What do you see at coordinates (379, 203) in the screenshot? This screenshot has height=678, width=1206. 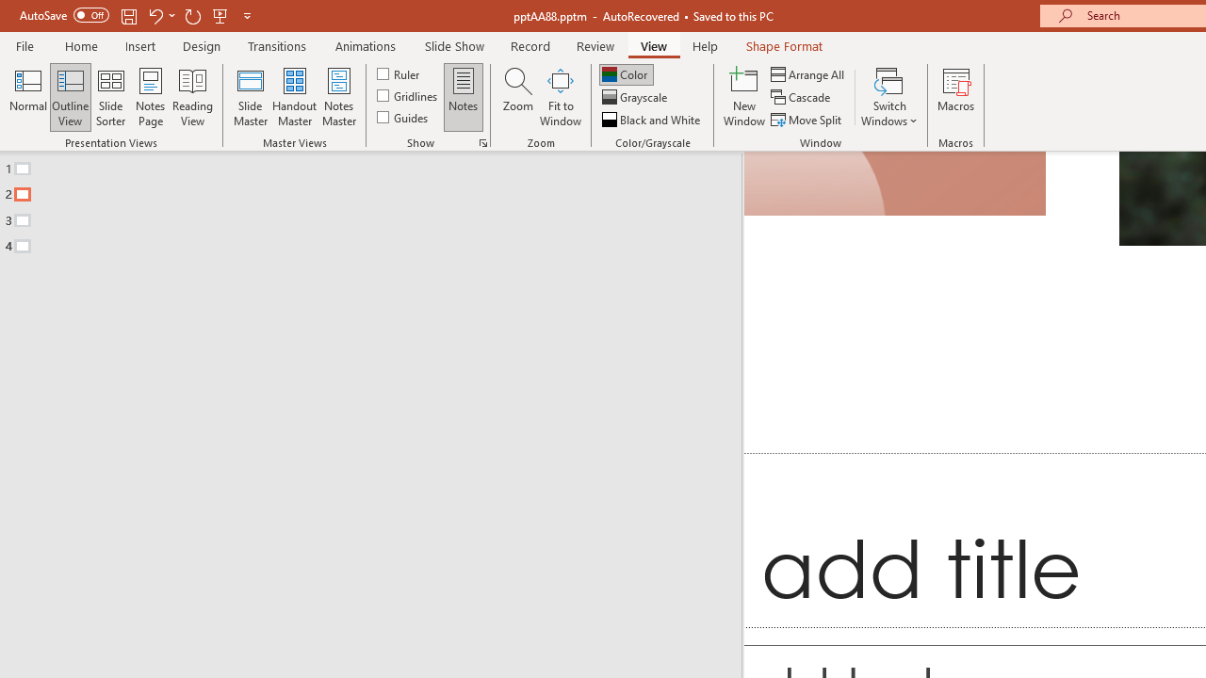 I see `Outline` at bounding box center [379, 203].